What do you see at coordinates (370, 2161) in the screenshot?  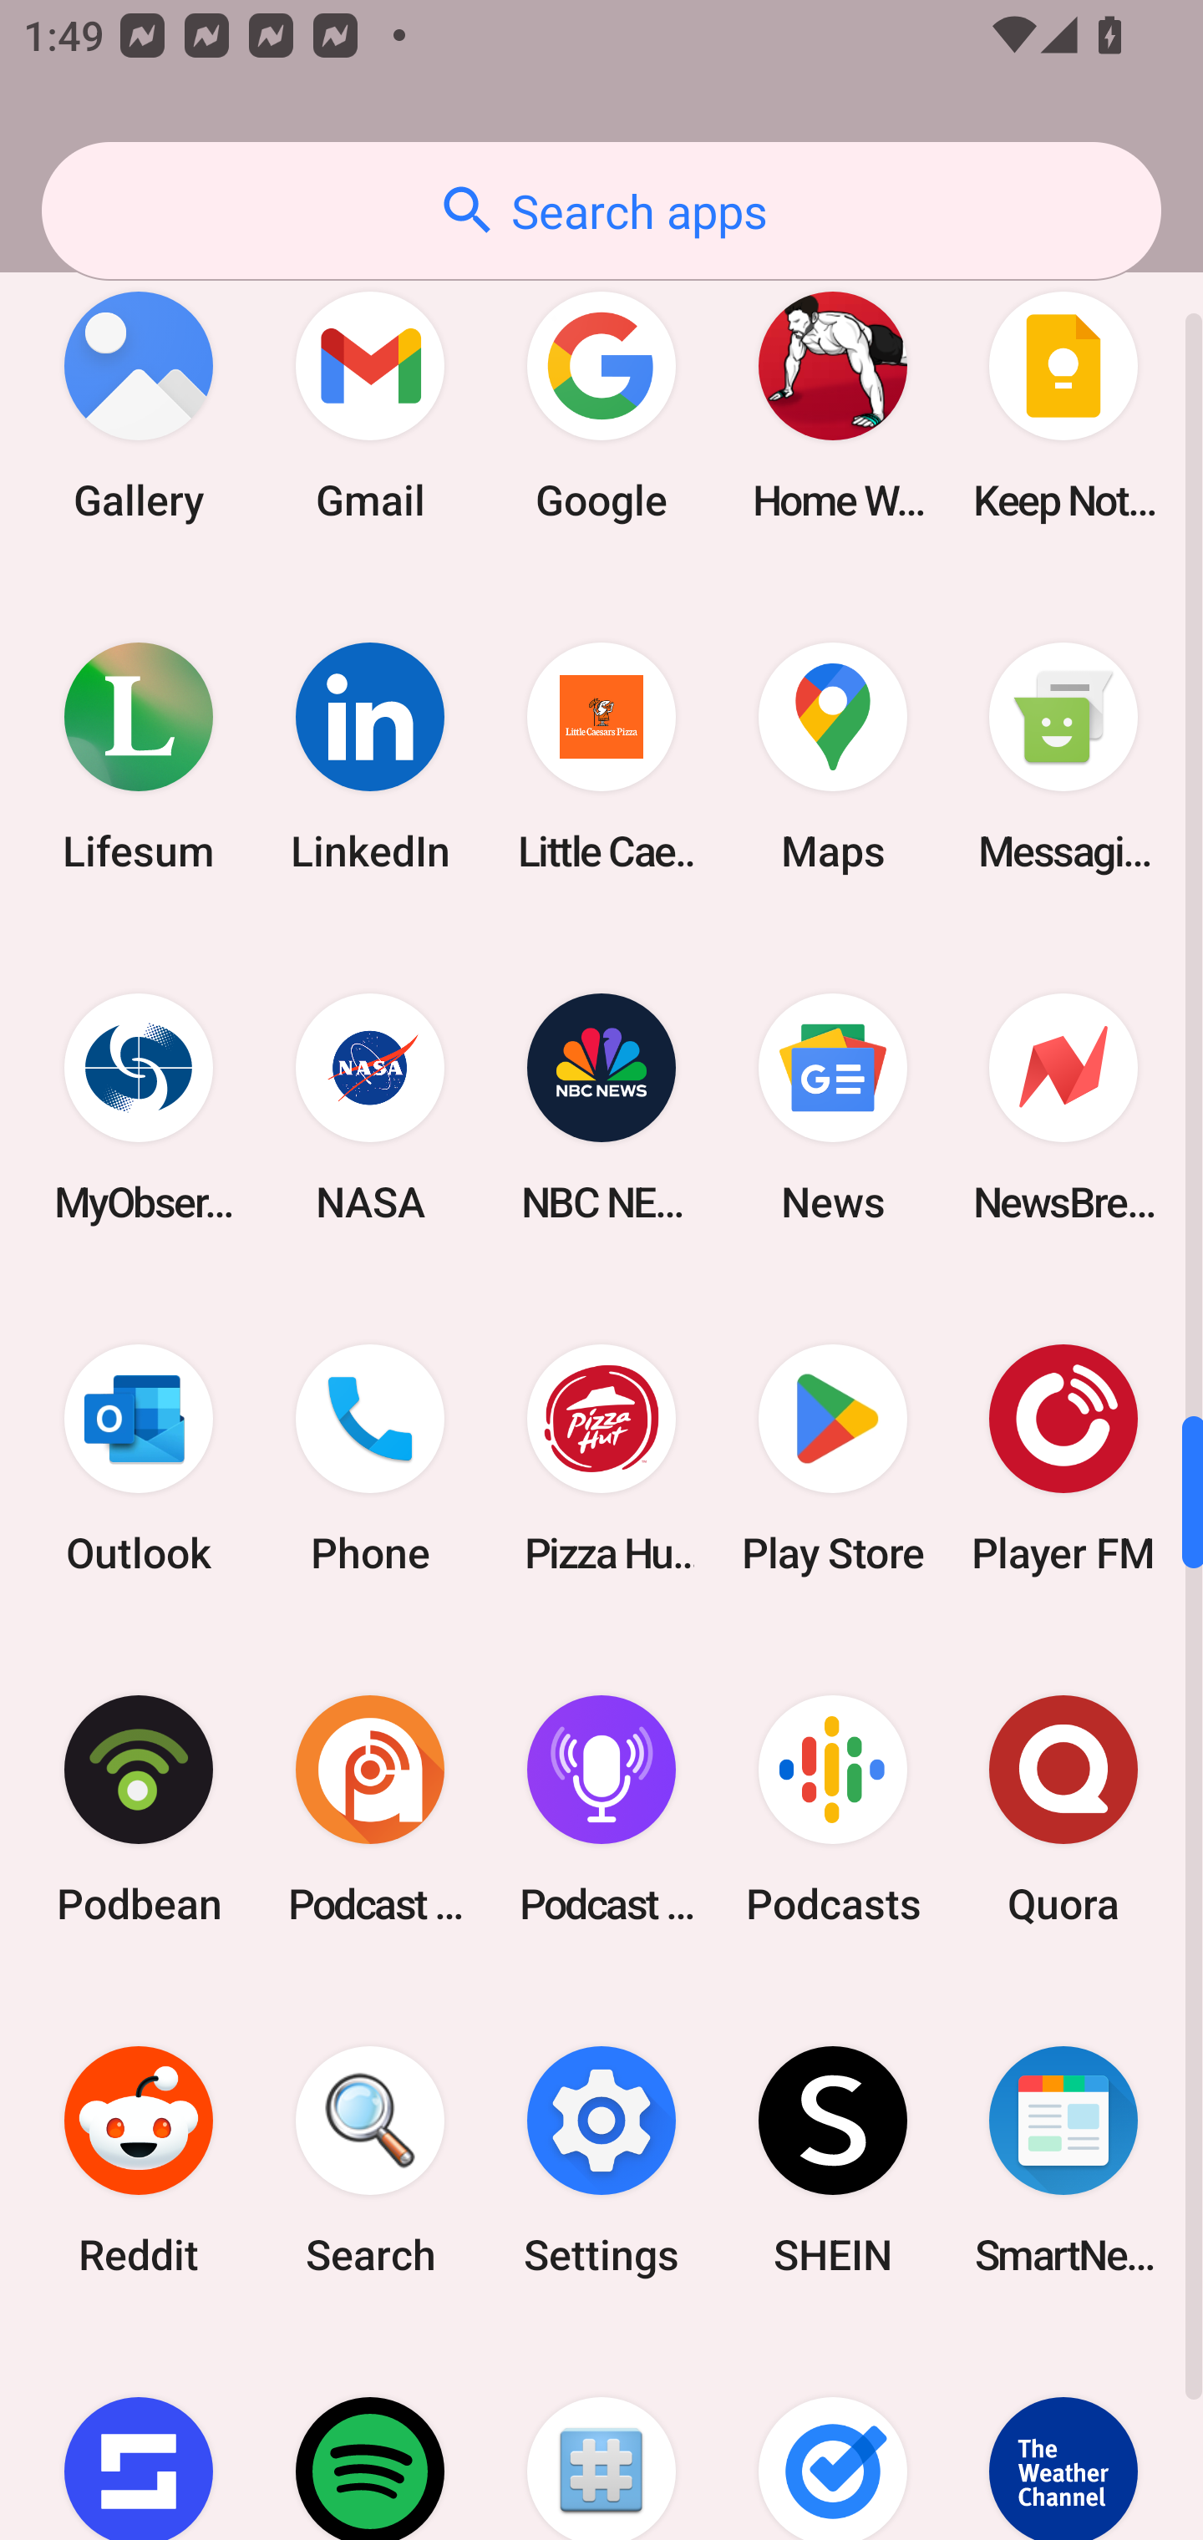 I see `Search` at bounding box center [370, 2161].